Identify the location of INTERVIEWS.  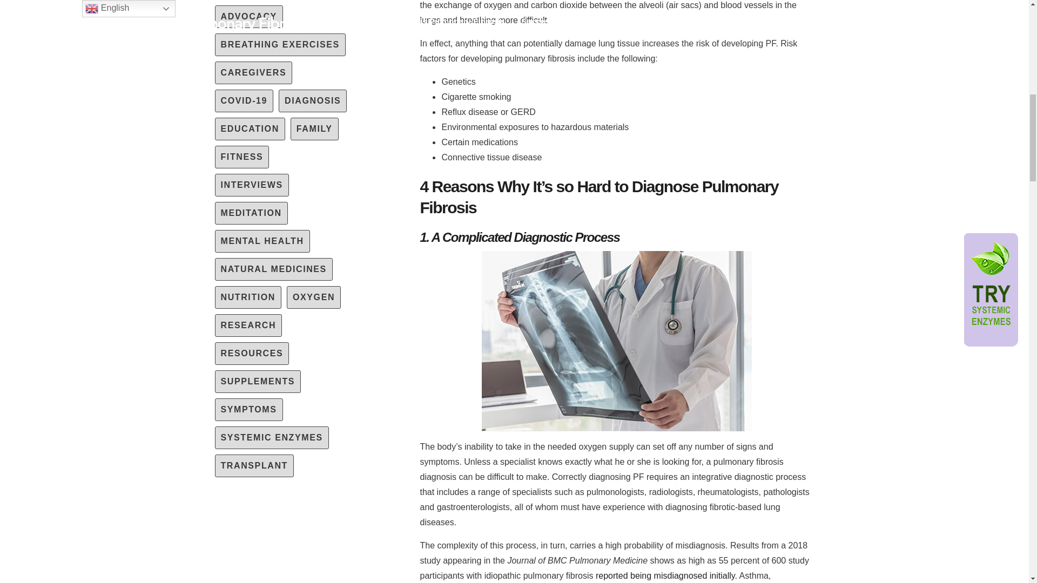
(252, 185).